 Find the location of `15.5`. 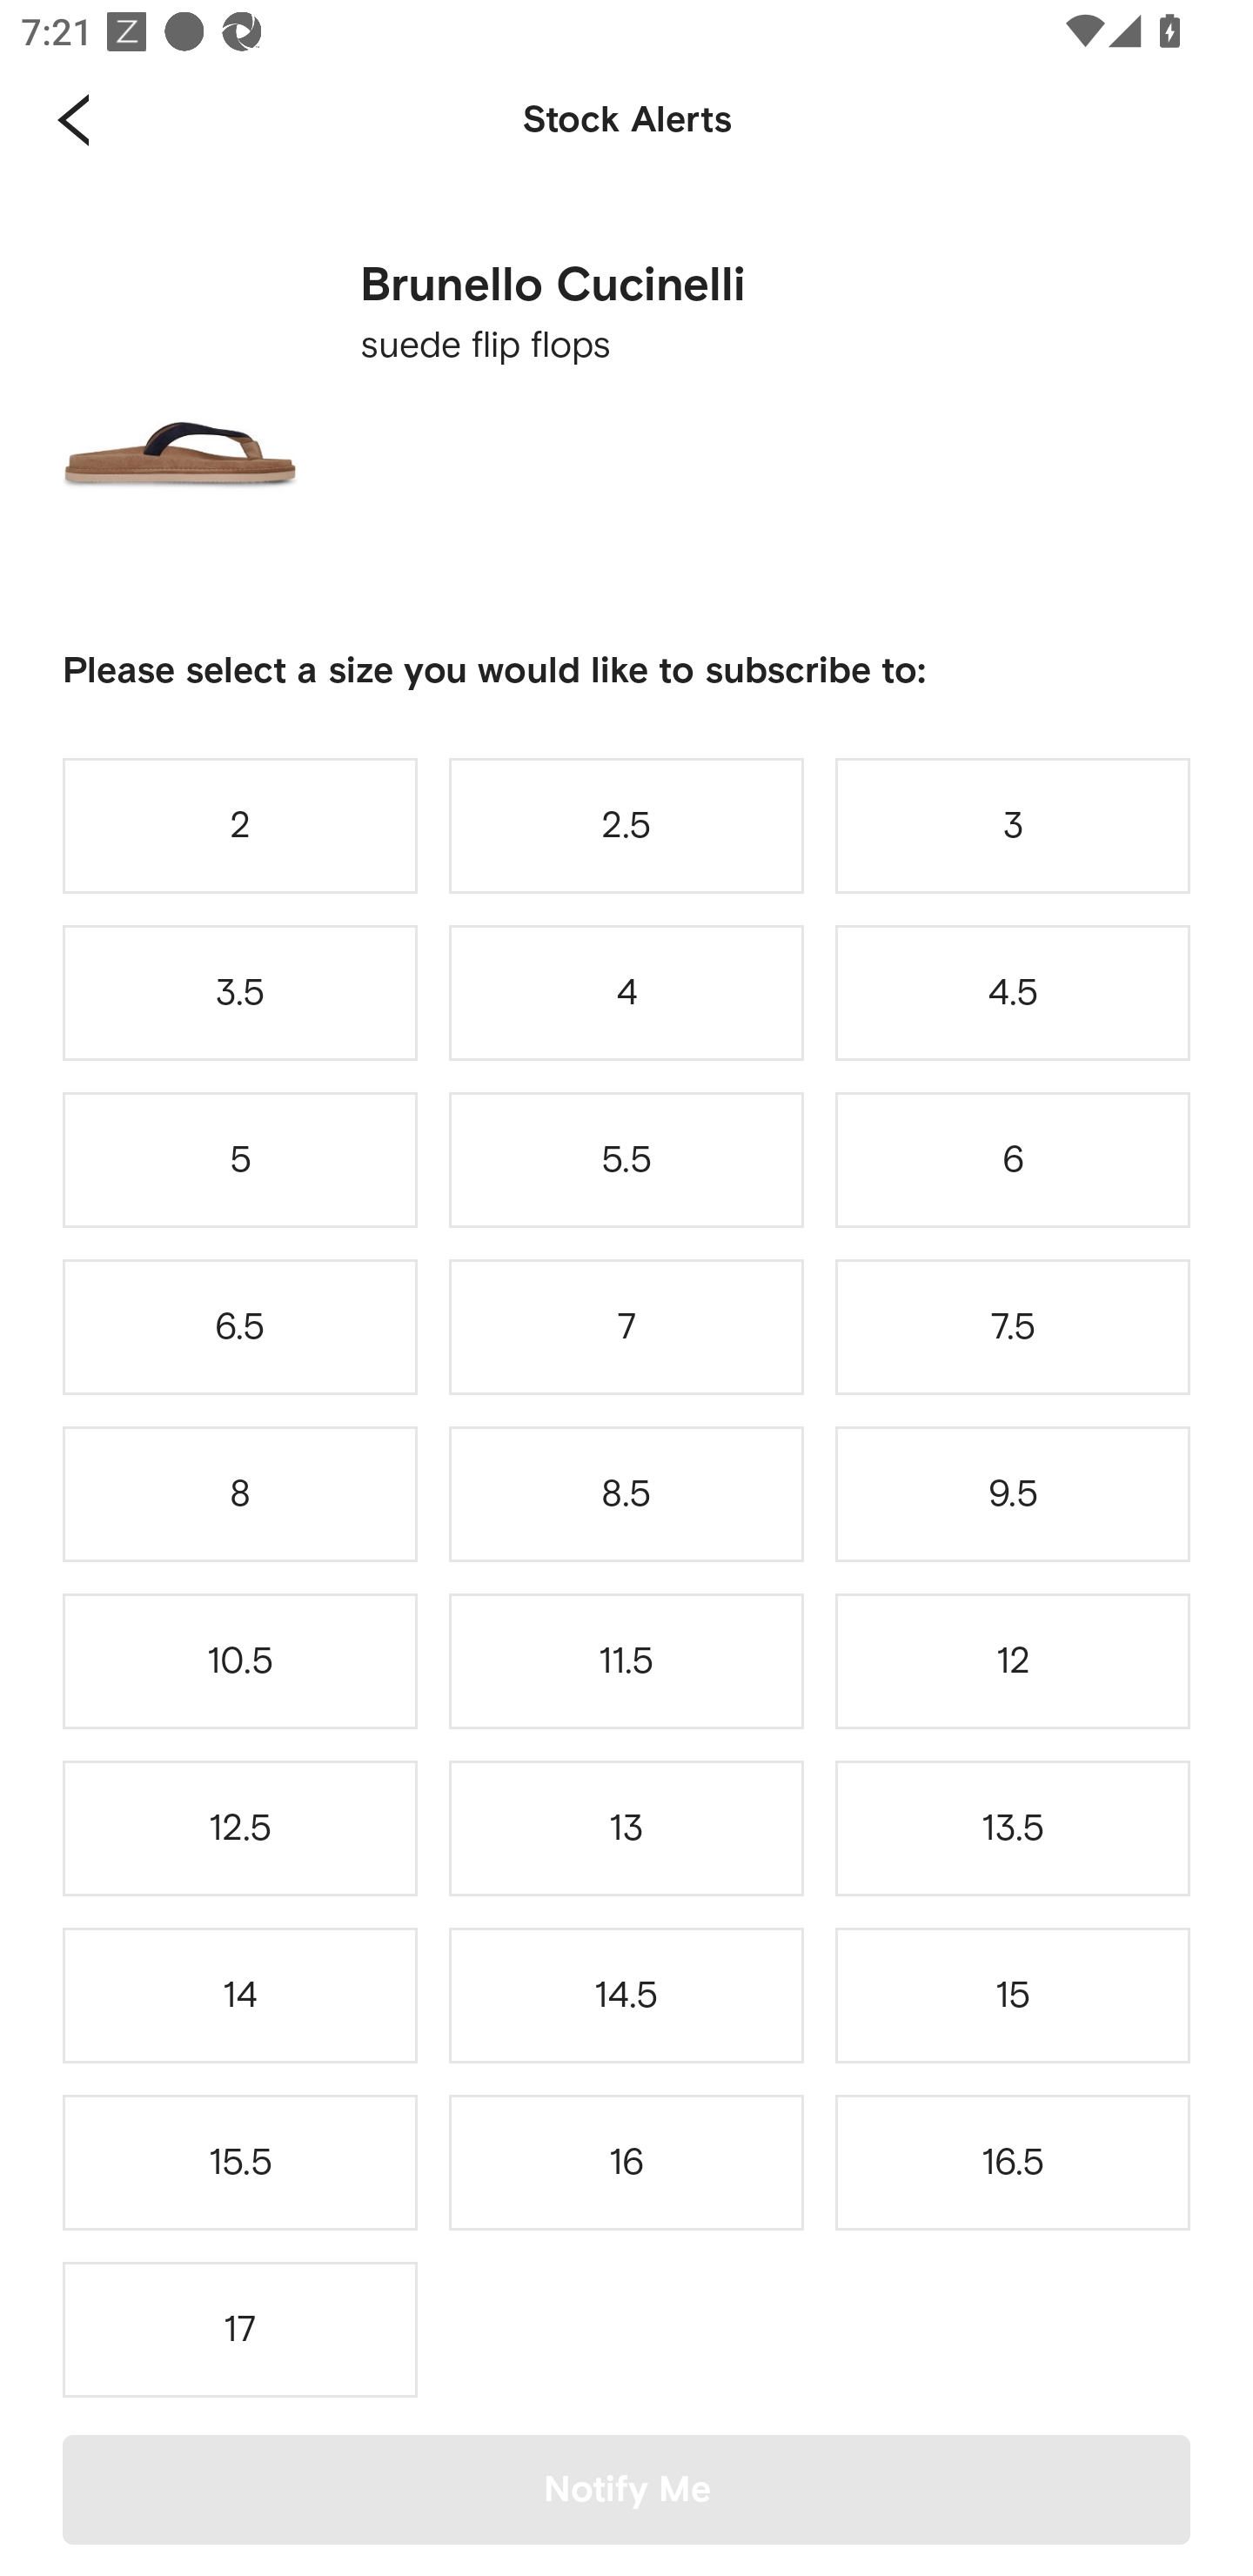

15.5 is located at coordinates (240, 2162).